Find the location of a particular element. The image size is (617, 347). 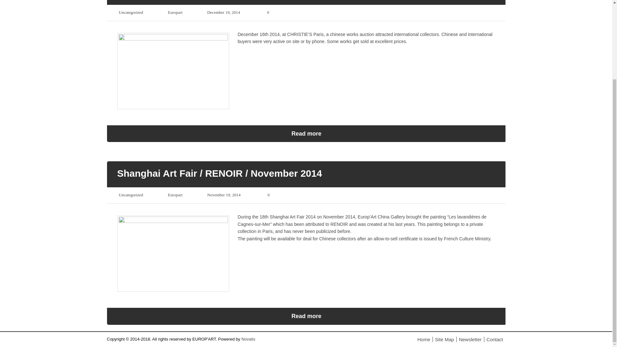

Read more is located at coordinates (306, 316).